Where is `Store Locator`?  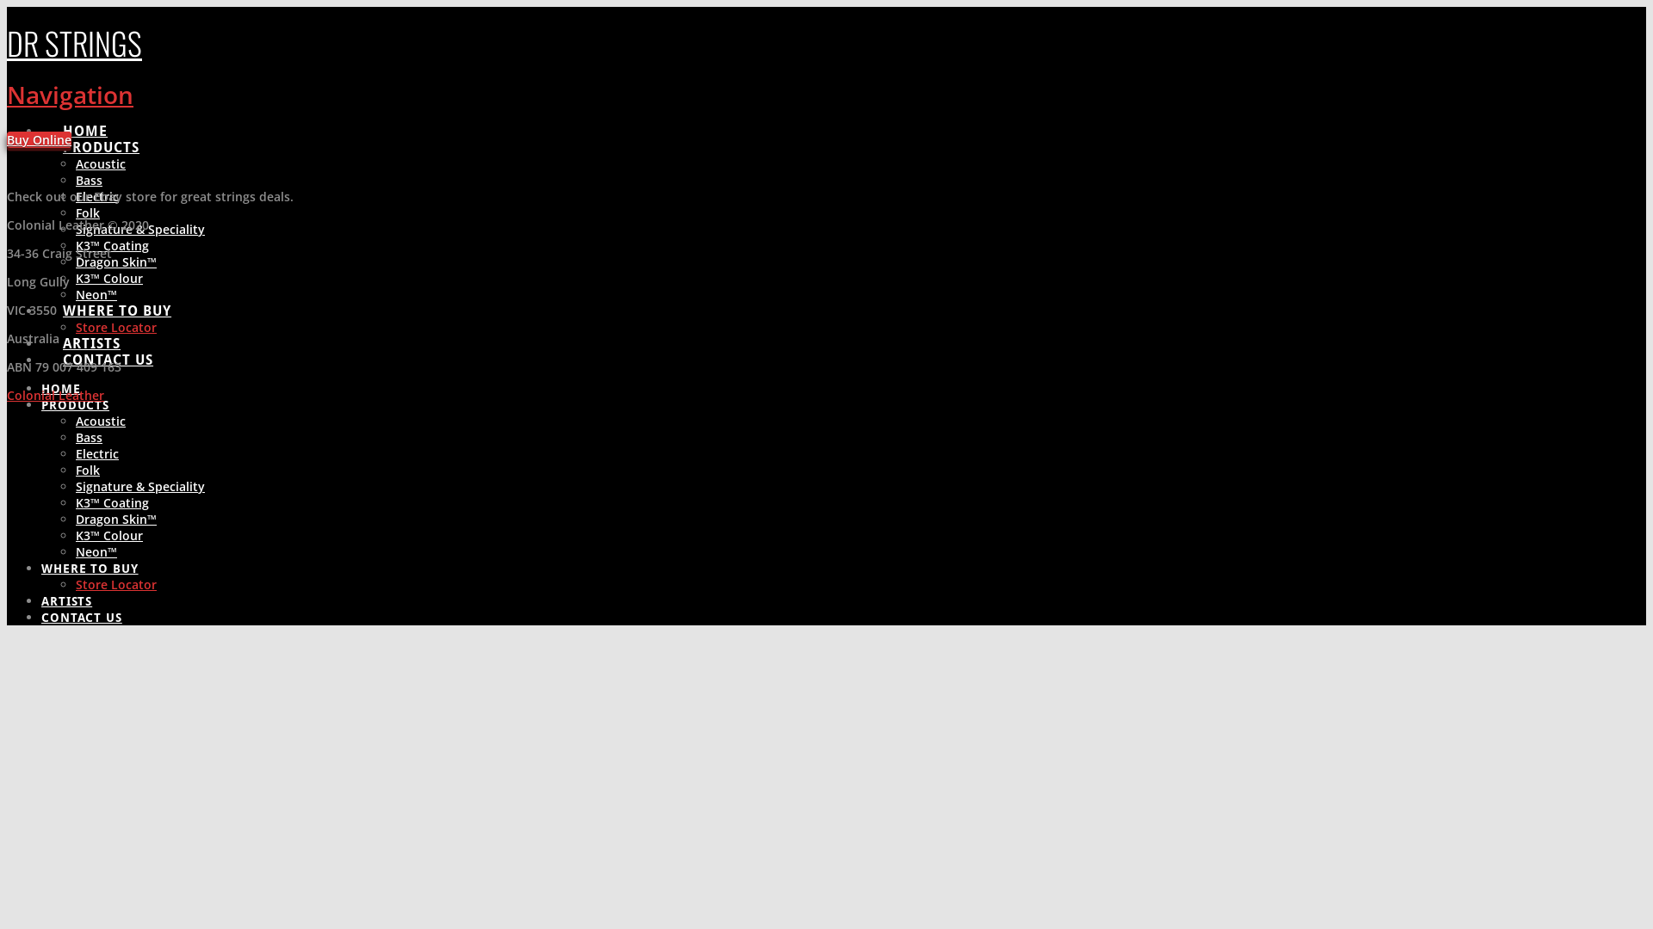
Store Locator is located at coordinates (116, 585).